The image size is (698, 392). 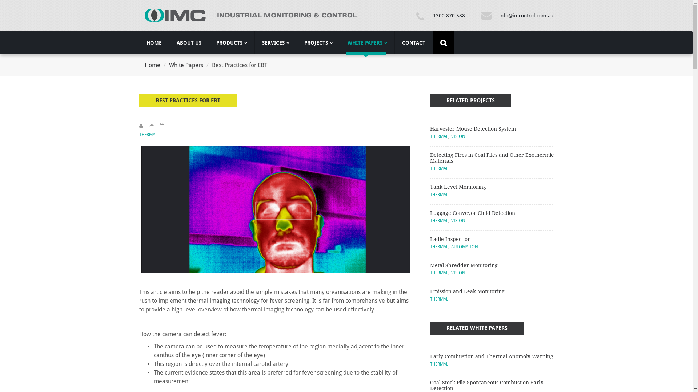 What do you see at coordinates (458, 221) in the screenshot?
I see `VISION` at bounding box center [458, 221].